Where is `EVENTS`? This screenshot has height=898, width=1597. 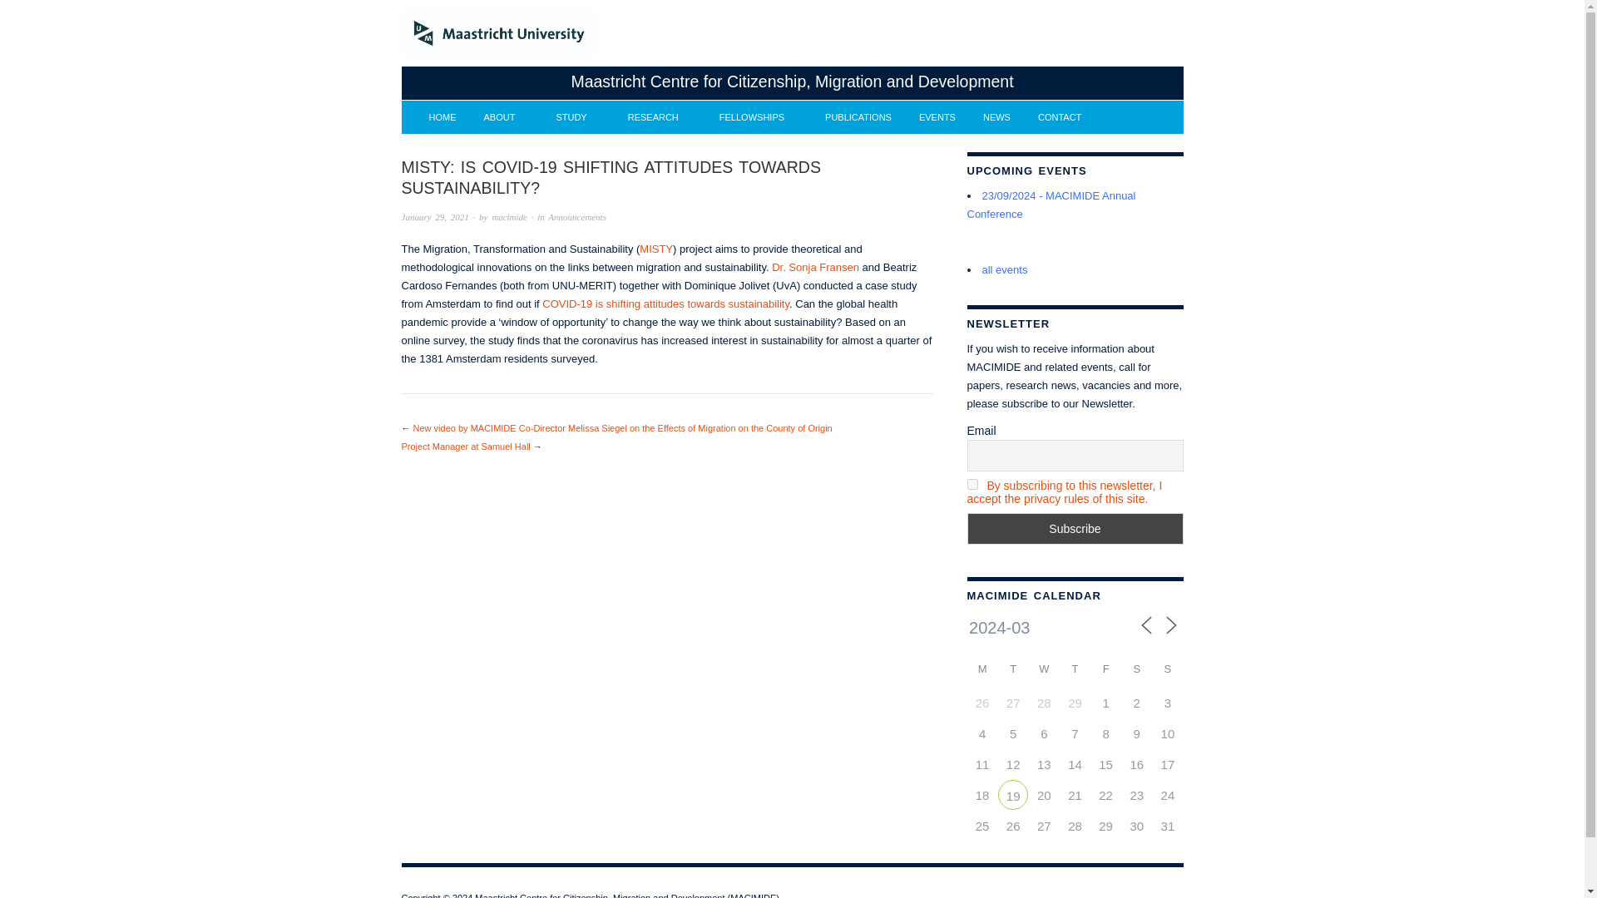 EVENTS is located at coordinates (937, 117).